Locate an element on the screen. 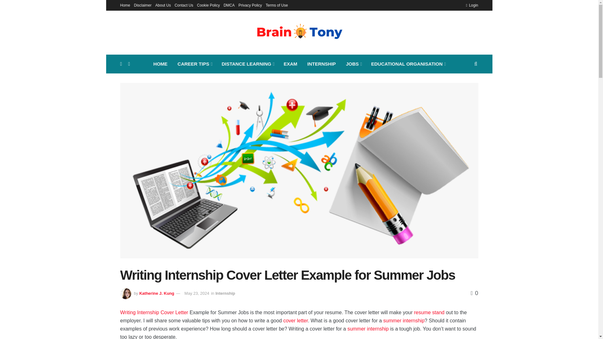  HOME is located at coordinates (160, 64).